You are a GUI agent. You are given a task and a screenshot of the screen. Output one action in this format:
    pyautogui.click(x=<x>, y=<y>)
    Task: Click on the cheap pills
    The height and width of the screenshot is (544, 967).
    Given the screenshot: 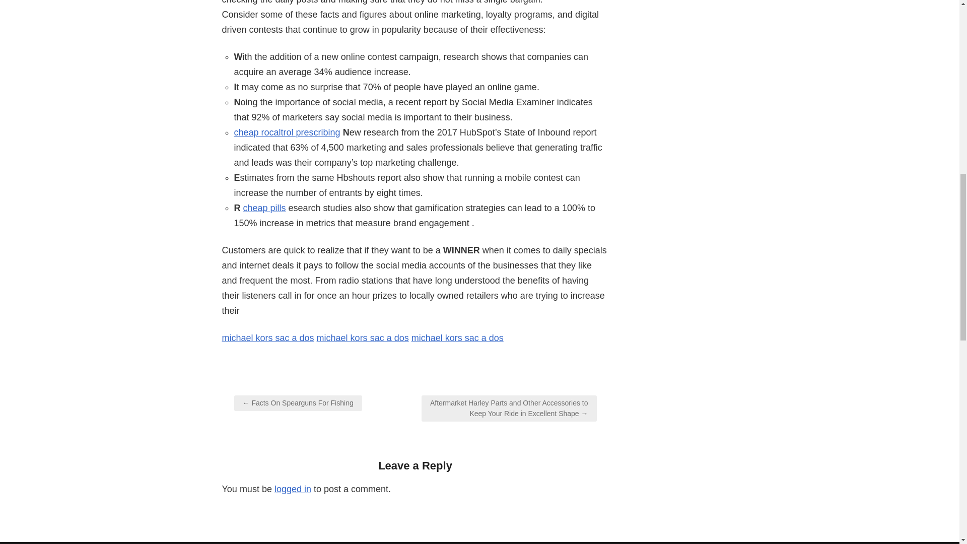 What is the action you would take?
    pyautogui.click(x=265, y=208)
    